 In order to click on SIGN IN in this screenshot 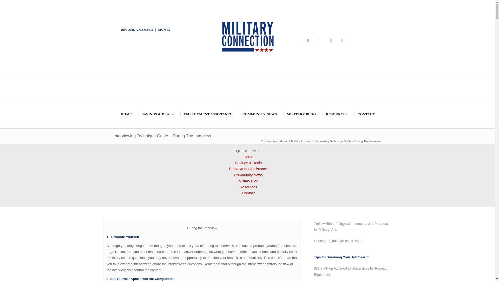, I will do `click(164, 29)`.